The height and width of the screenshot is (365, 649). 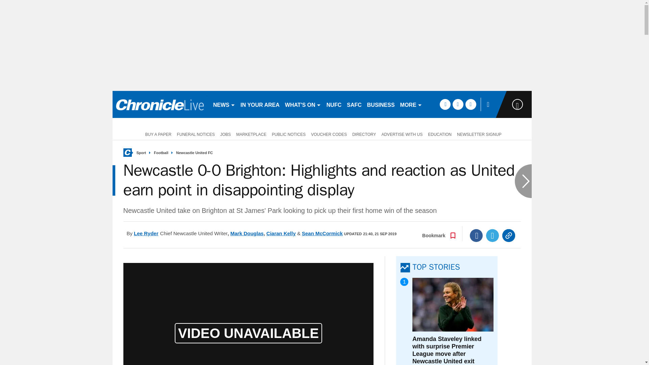 What do you see at coordinates (160, 104) in the screenshot?
I see `nechronicle` at bounding box center [160, 104].